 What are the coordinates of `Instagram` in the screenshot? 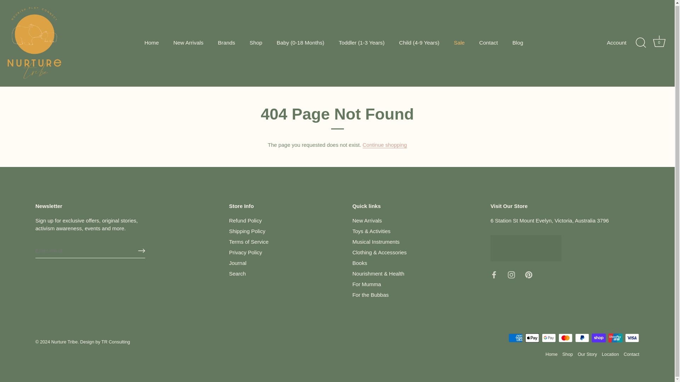 It's located at (511, 274).